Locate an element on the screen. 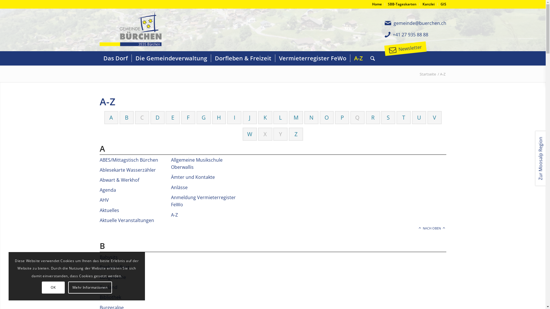 The image size is (550, 309). R is located at coordinates (373, 118).